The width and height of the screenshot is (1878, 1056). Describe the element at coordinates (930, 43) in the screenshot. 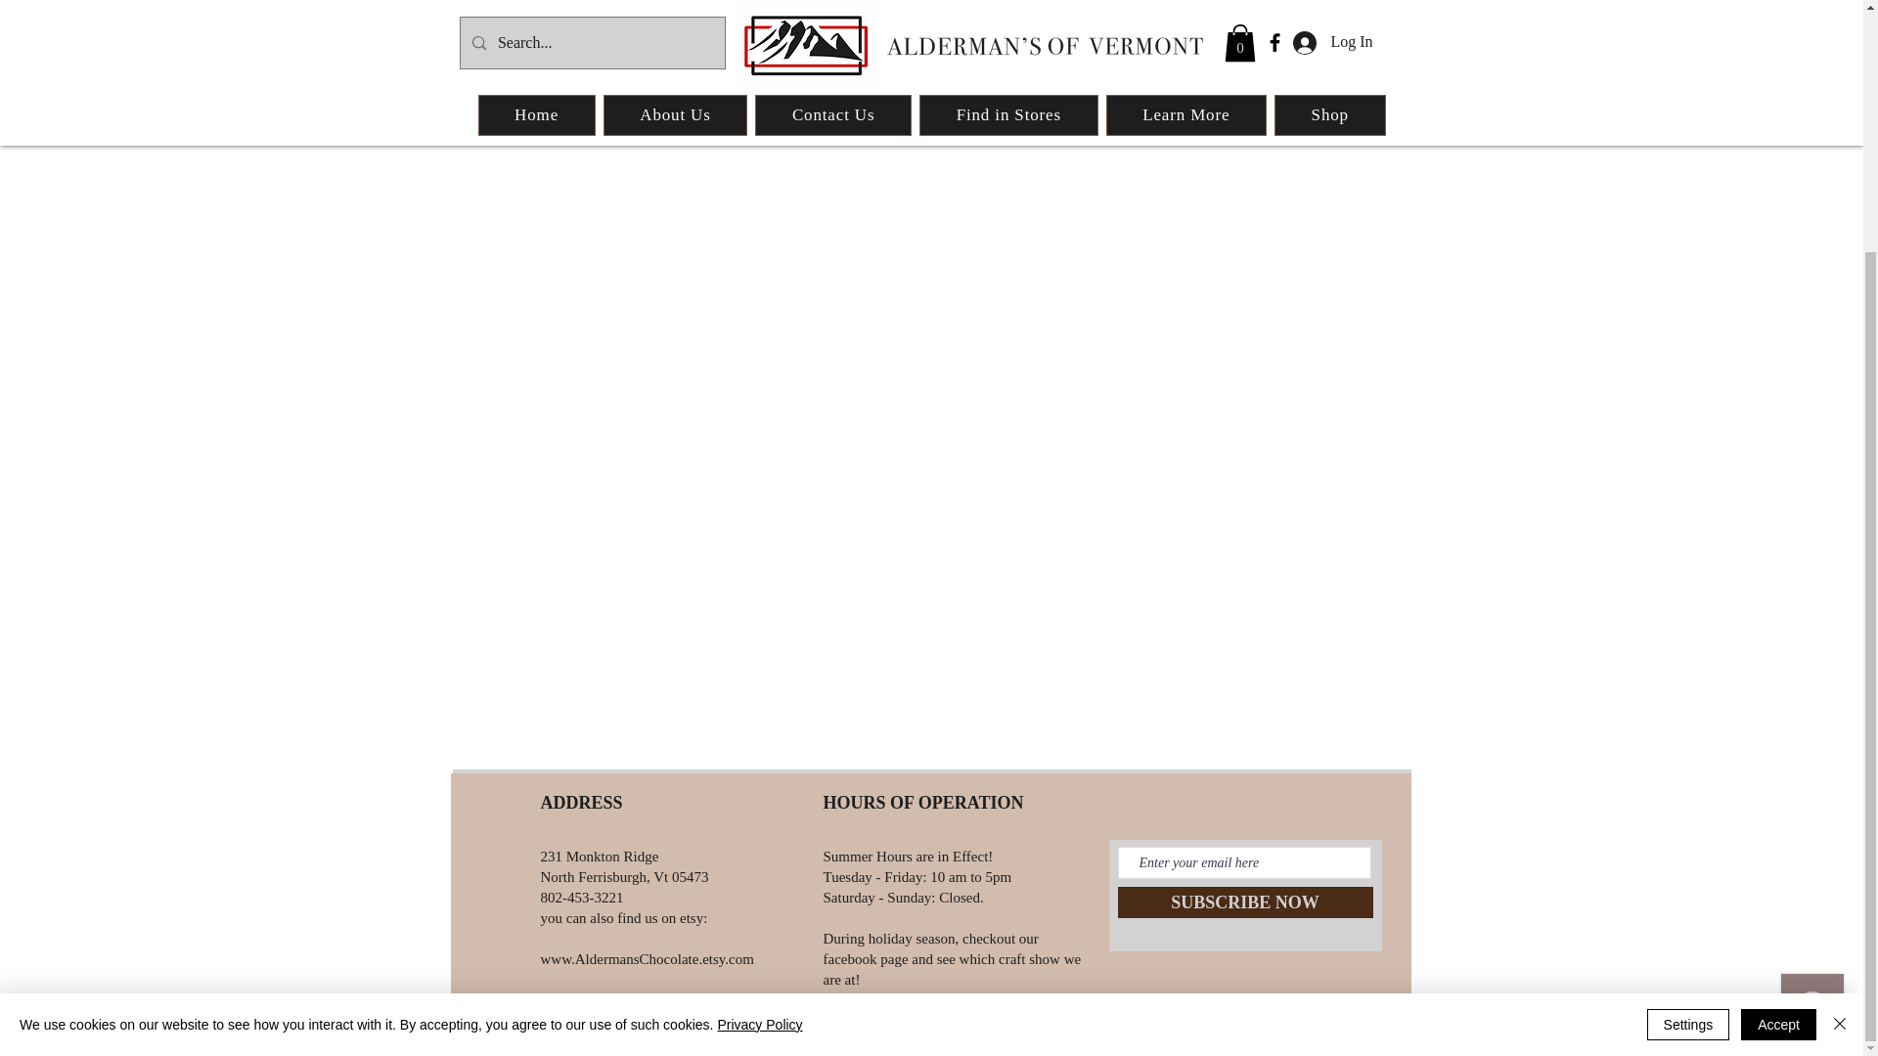

I see `Continue Shopping` at that location.